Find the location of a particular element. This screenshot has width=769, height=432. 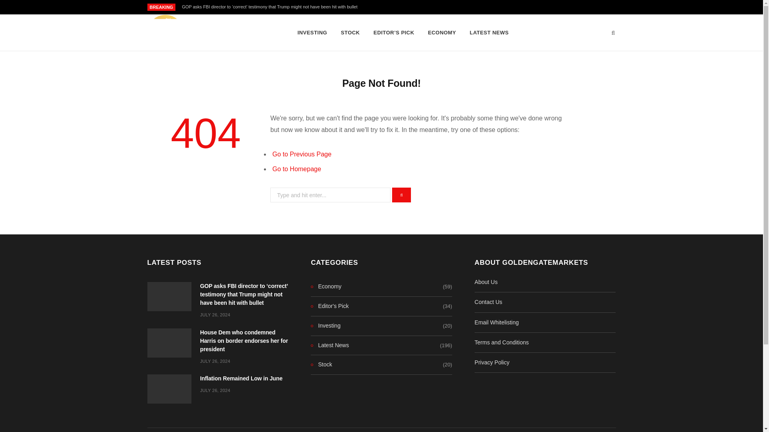

Contact Us is located at coordinates (488, 302).